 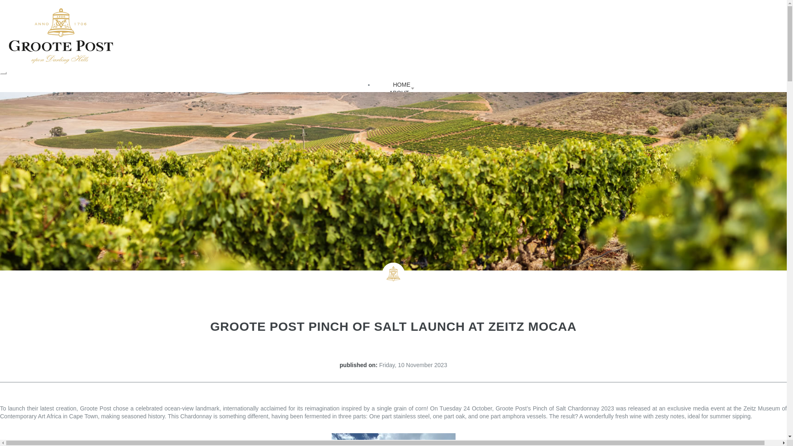 I want to click on HAPPENINGS, so click(x=401, y=101).